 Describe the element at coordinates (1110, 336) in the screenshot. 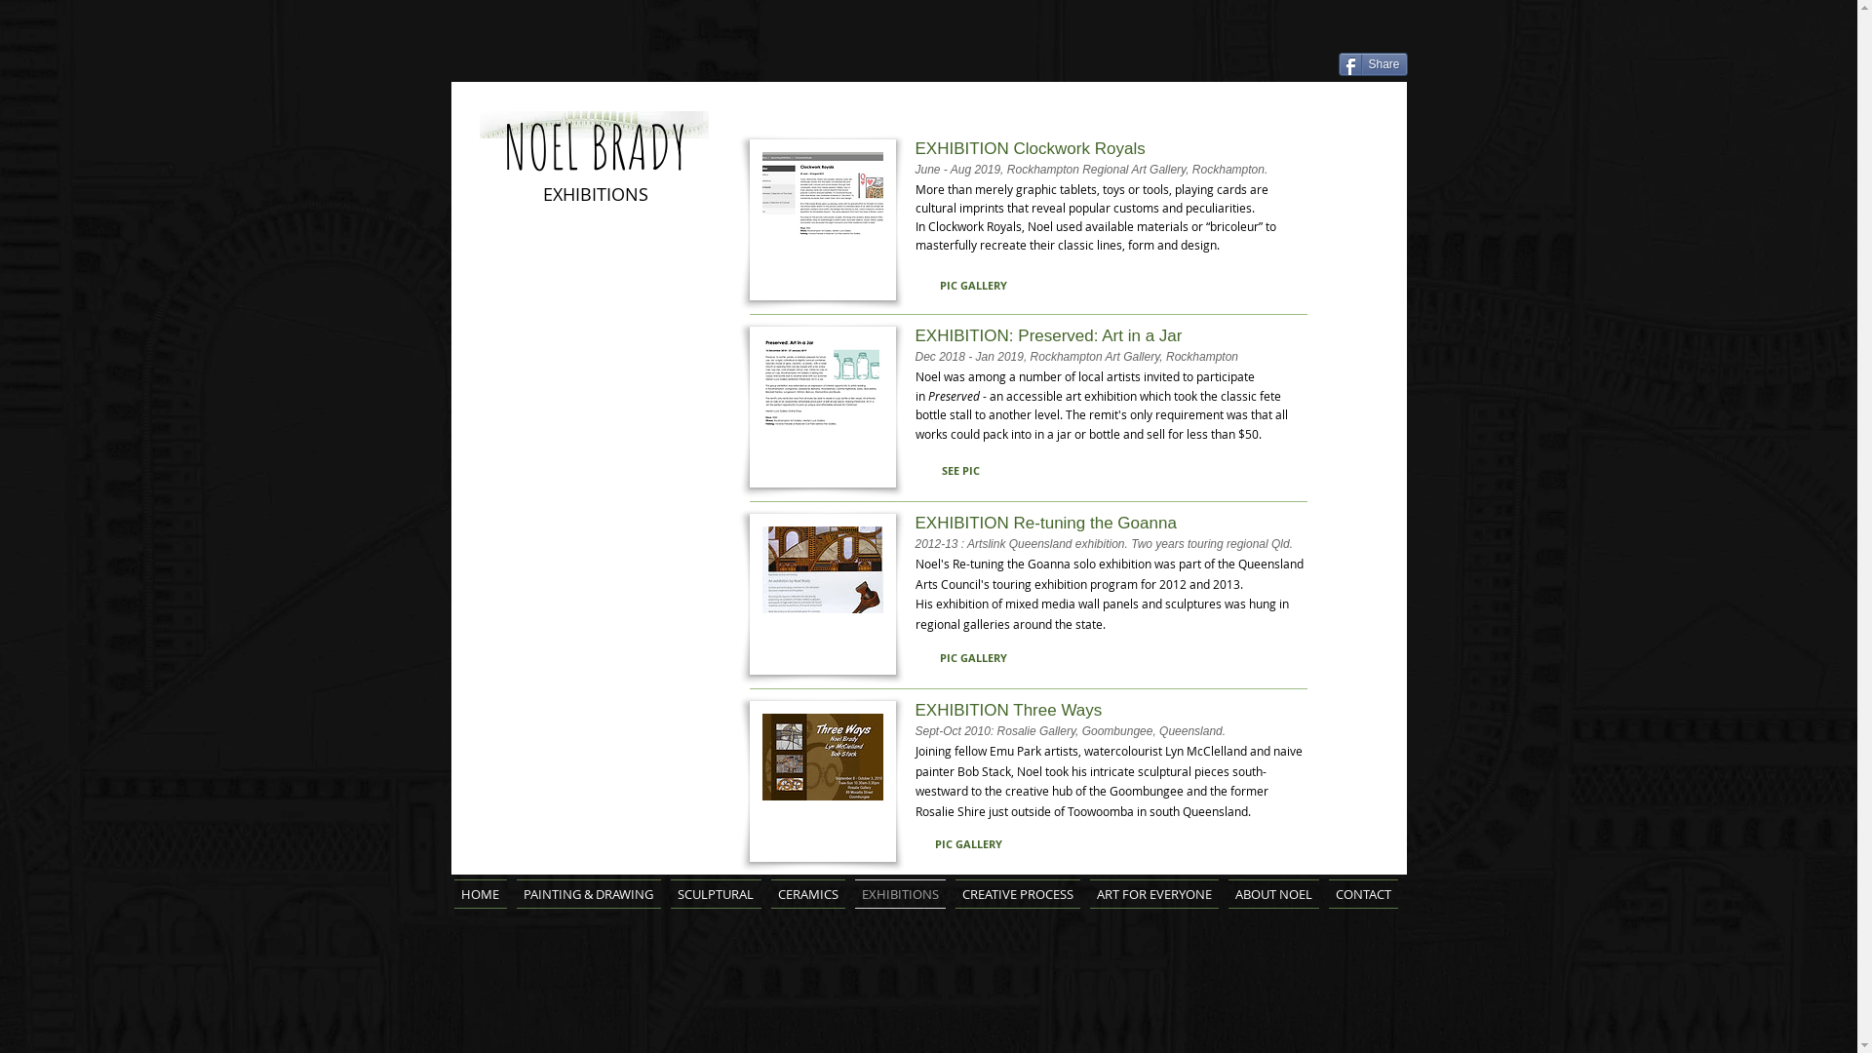

I see `EXHIBITION: Preserved: Art in a Jar` at that location.